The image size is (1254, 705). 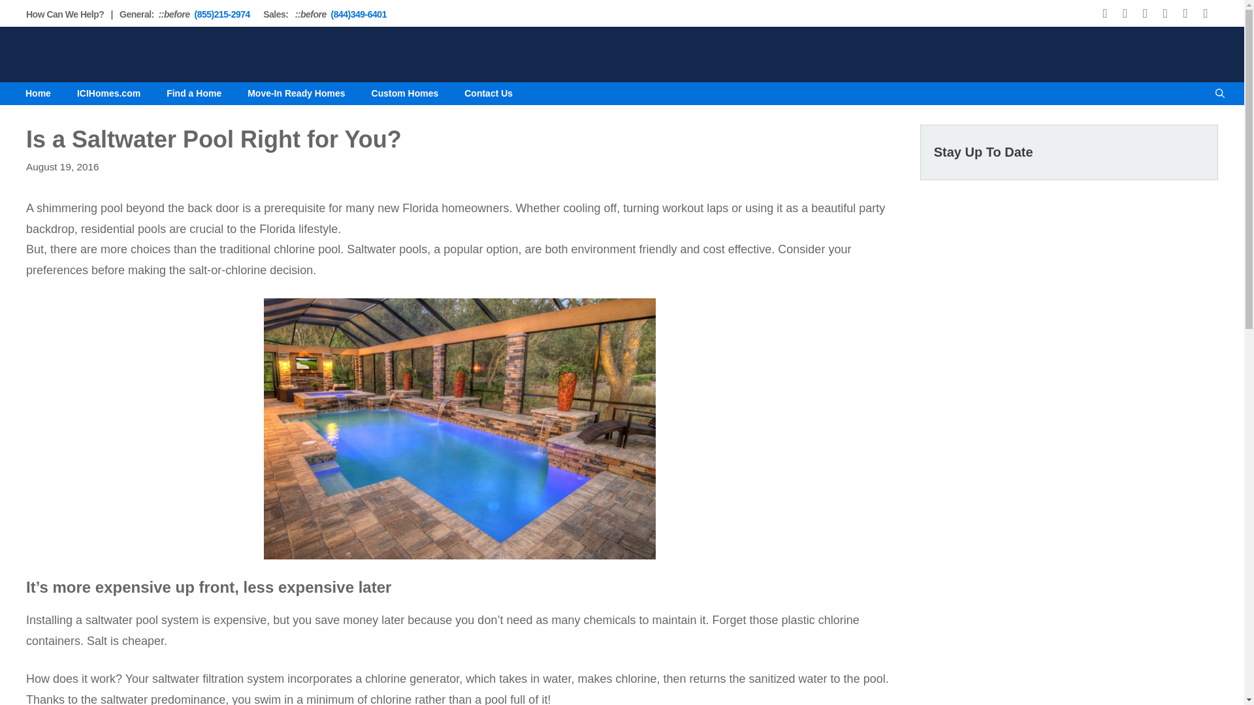 What do you see at coordinates (1165, 14) in the screenshot?
I see `Pinterest` at bounding box center [1165, 14].